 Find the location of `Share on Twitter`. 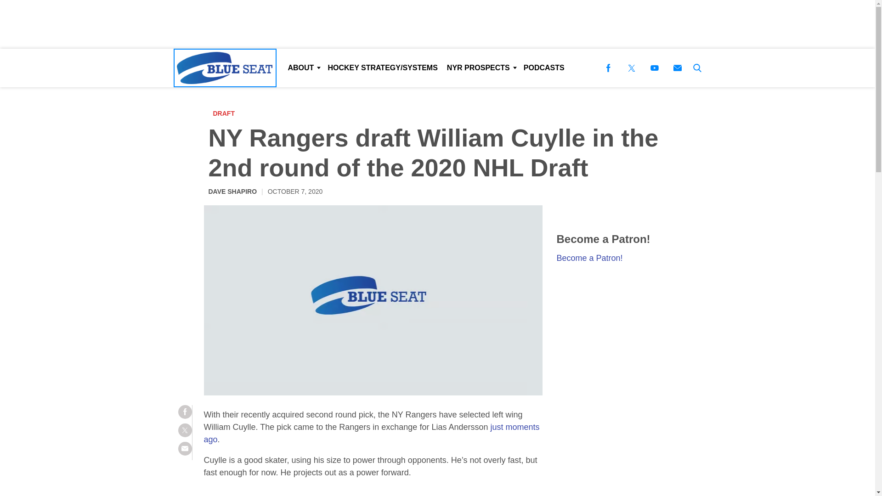

Share on Twitter is located at coordinates (185, 430).